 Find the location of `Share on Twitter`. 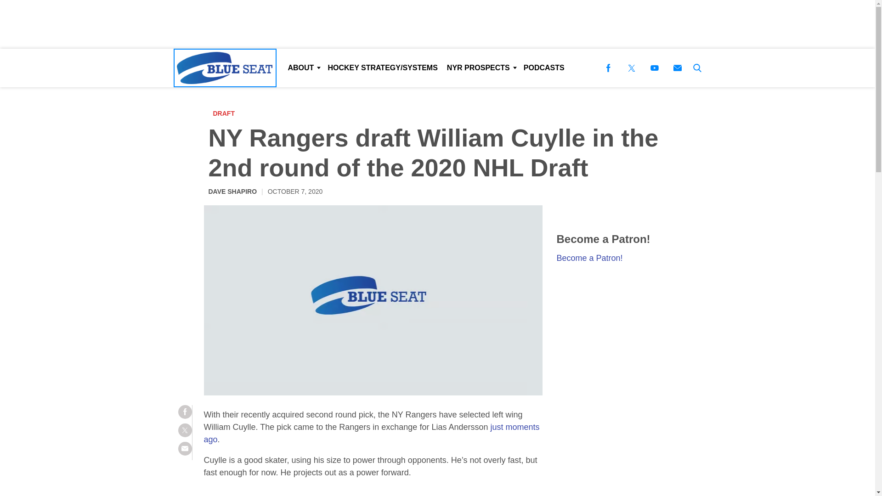

Share on Twitter is located at coordinates (185, 430).